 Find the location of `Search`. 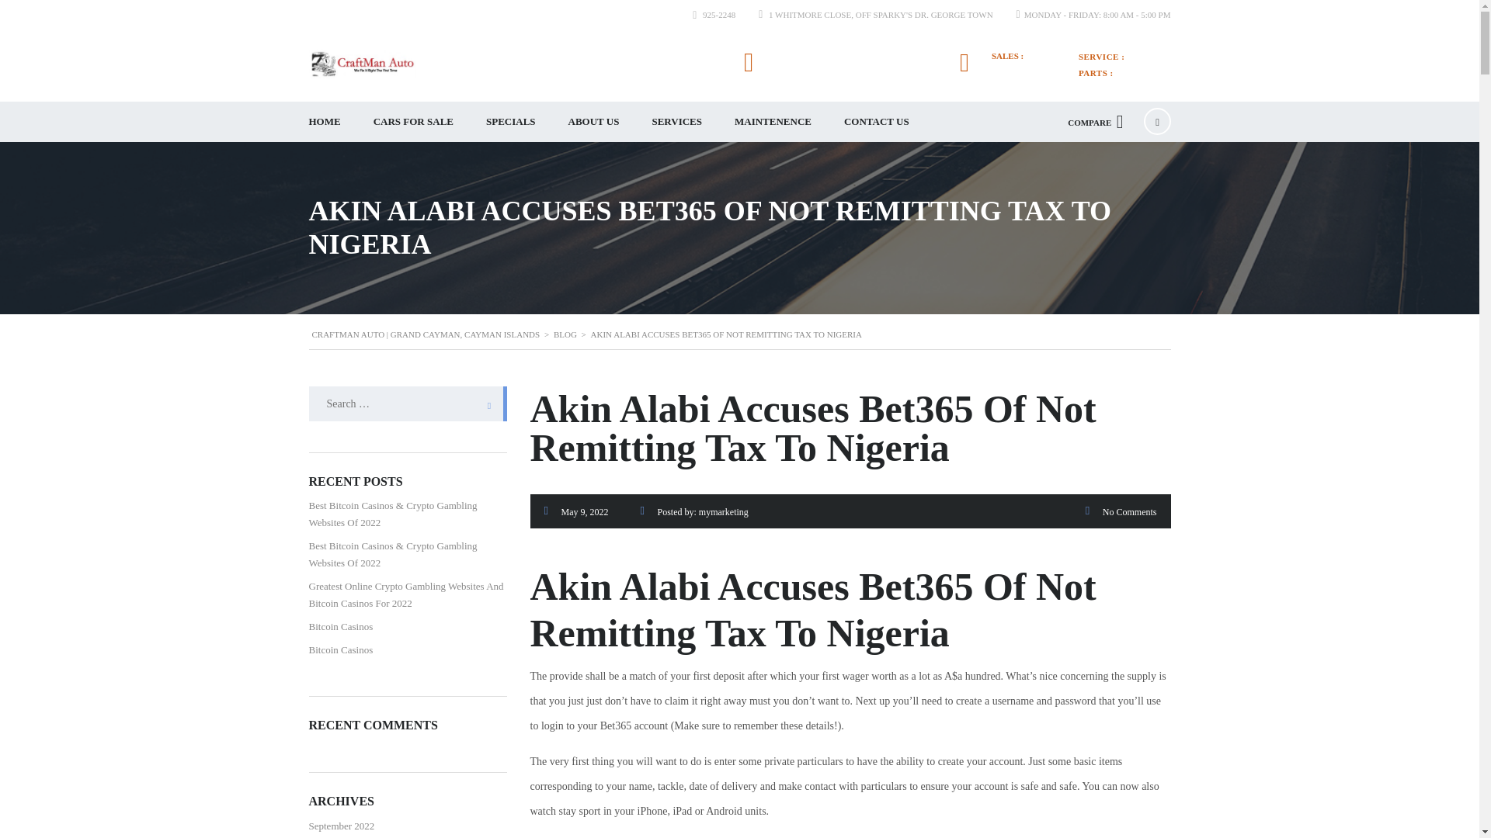

Search is located at coordinates (485, 403).